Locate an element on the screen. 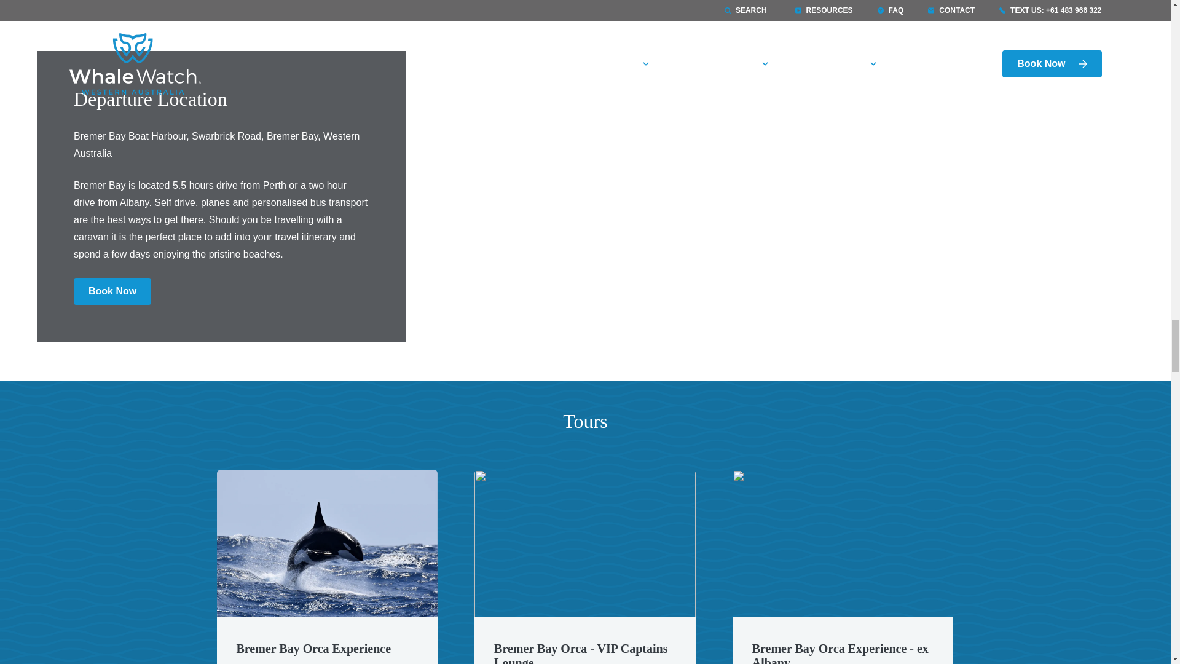  Book Now is located at coordinates (112, 291).